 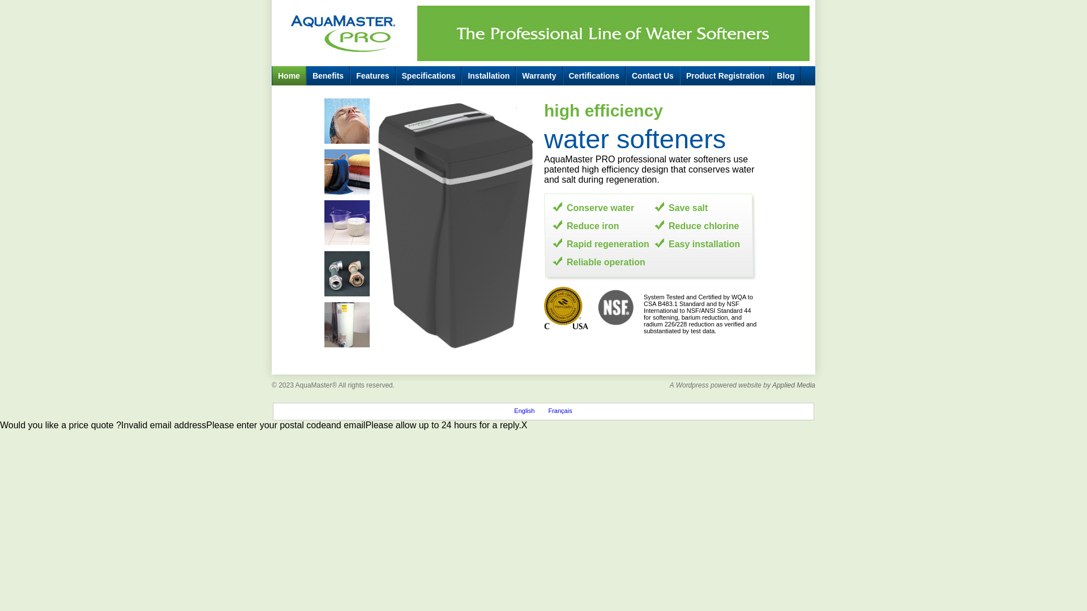 What do you see at coordinates (350, 175) in the screenshot?
I see `See the brightness` at bounding box center [350, 175].